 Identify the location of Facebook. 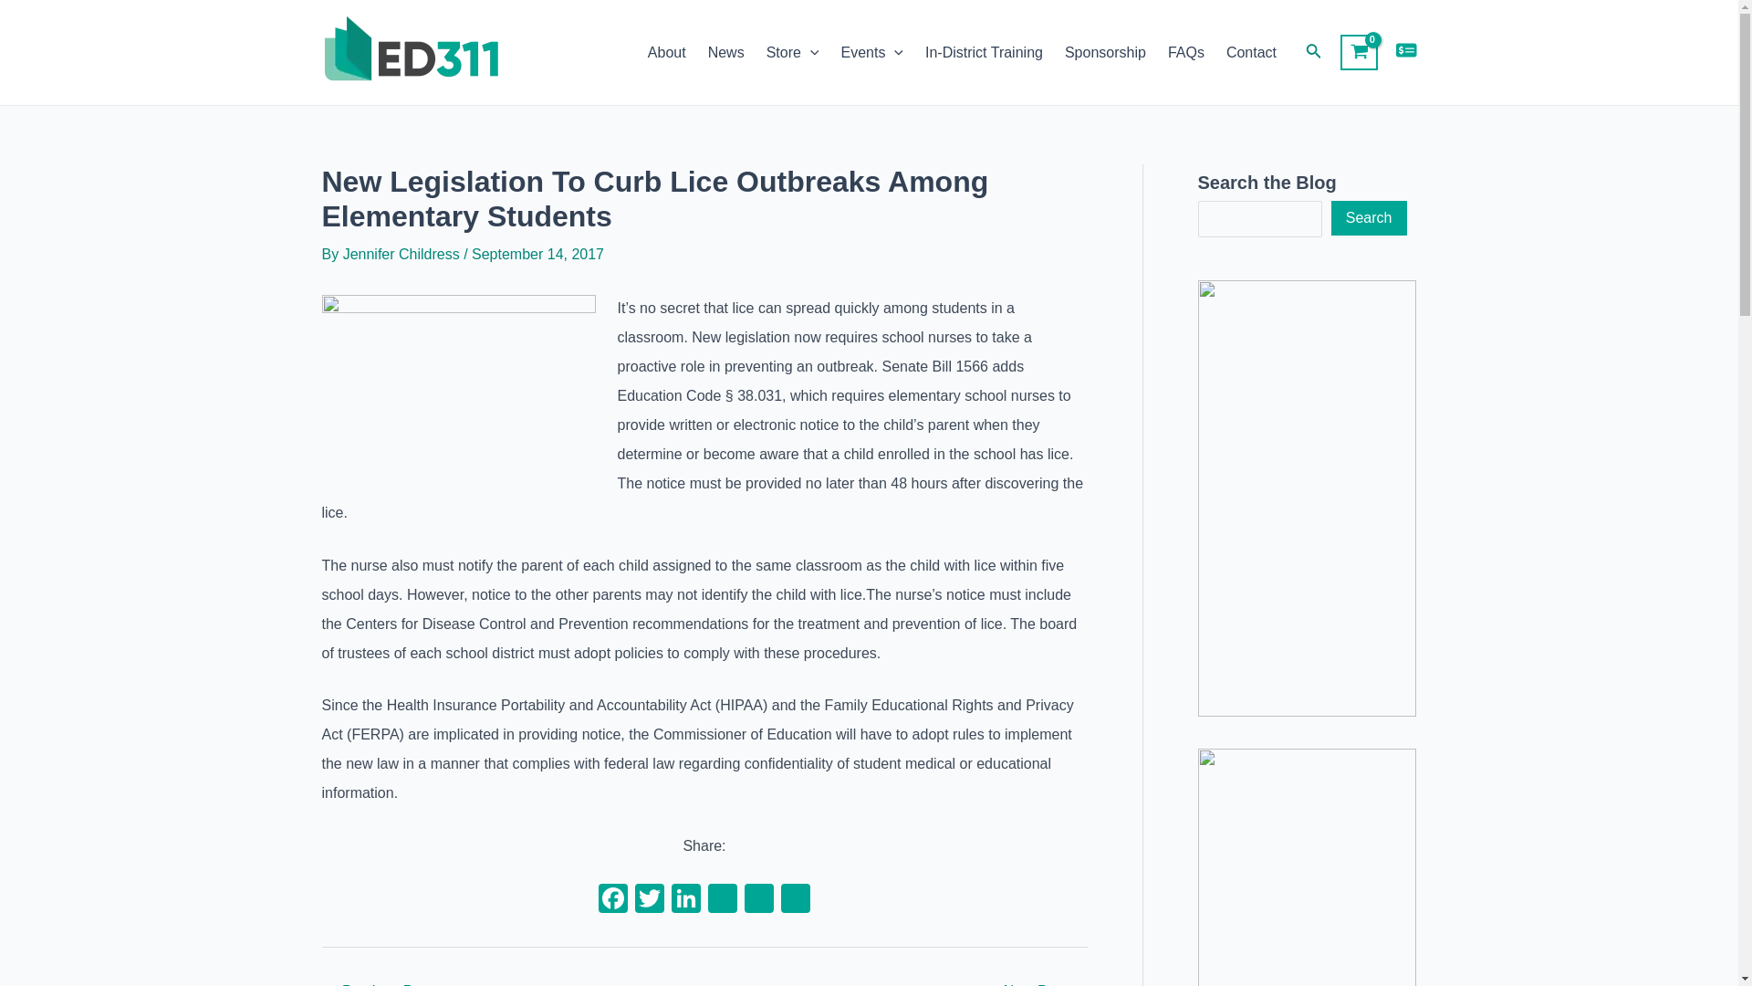
(613, 900).